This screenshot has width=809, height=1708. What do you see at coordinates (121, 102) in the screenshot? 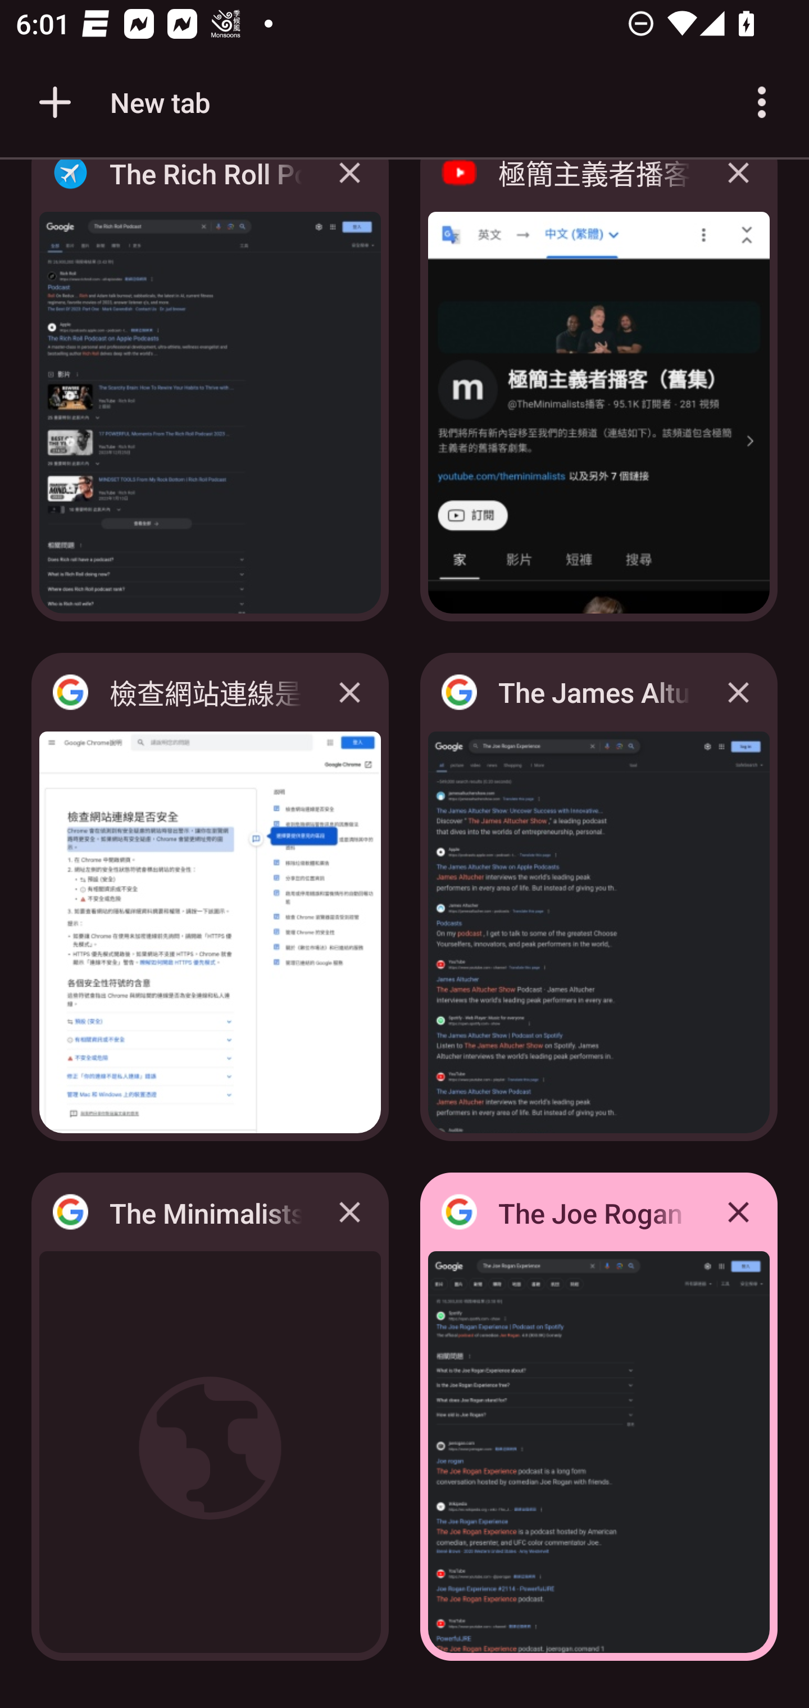
I see `New tab` at bounding box center [121, 102].